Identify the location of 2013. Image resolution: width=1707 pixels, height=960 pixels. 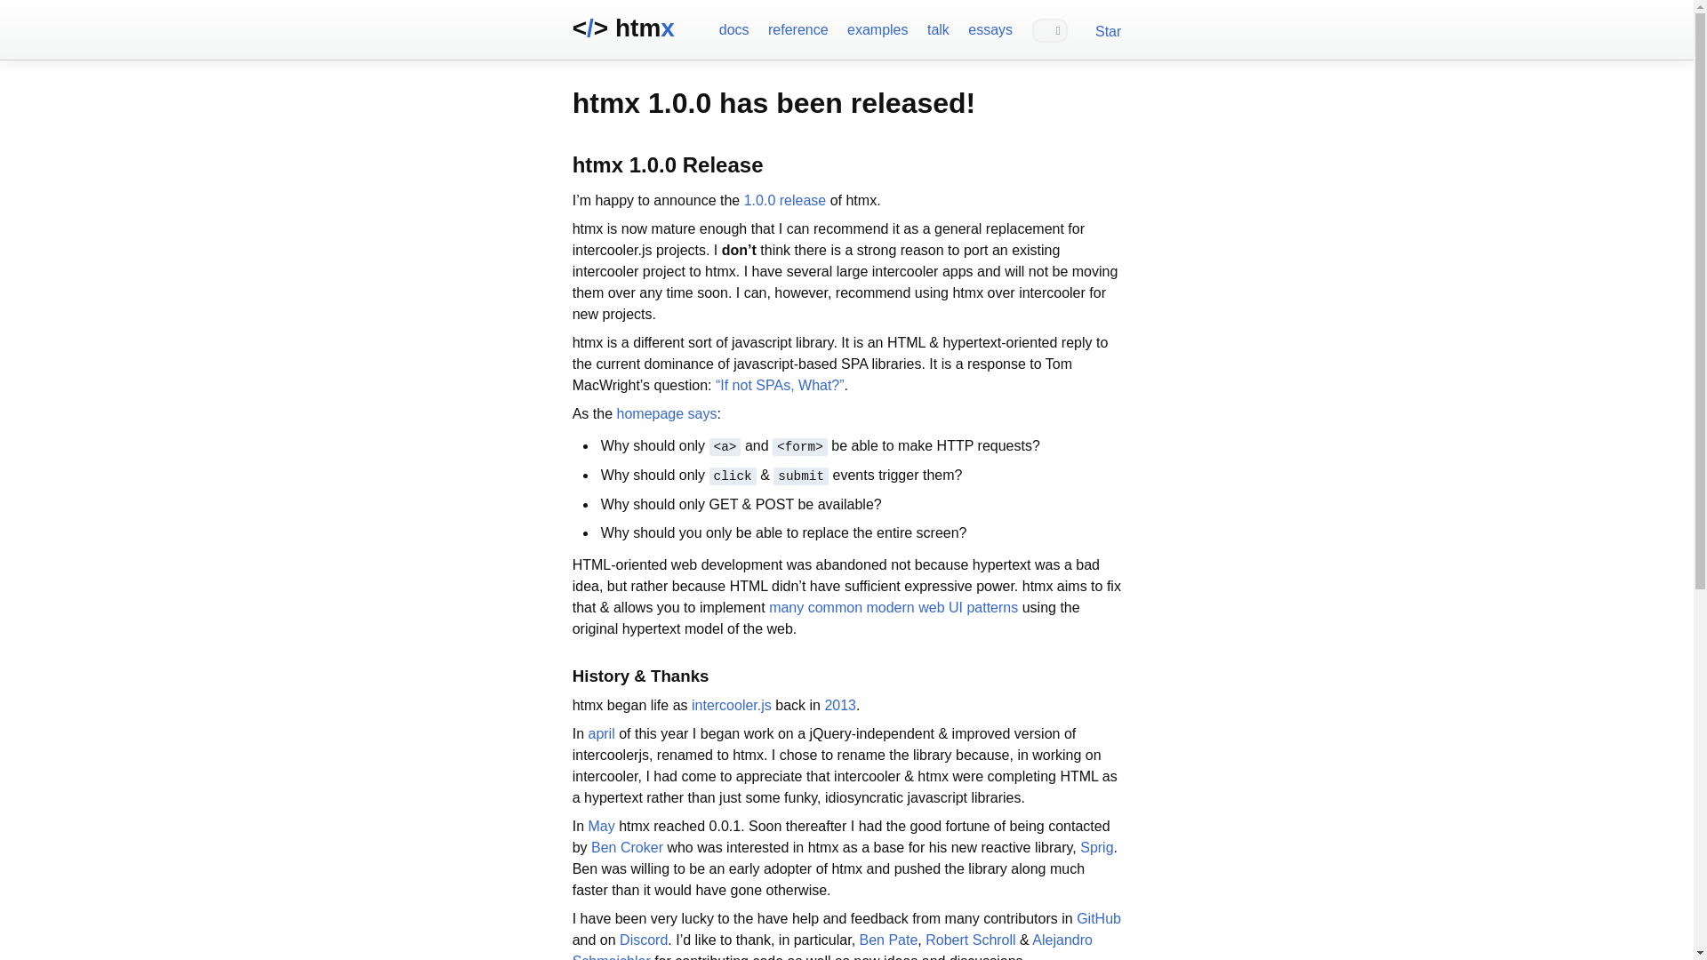
(840, 706).